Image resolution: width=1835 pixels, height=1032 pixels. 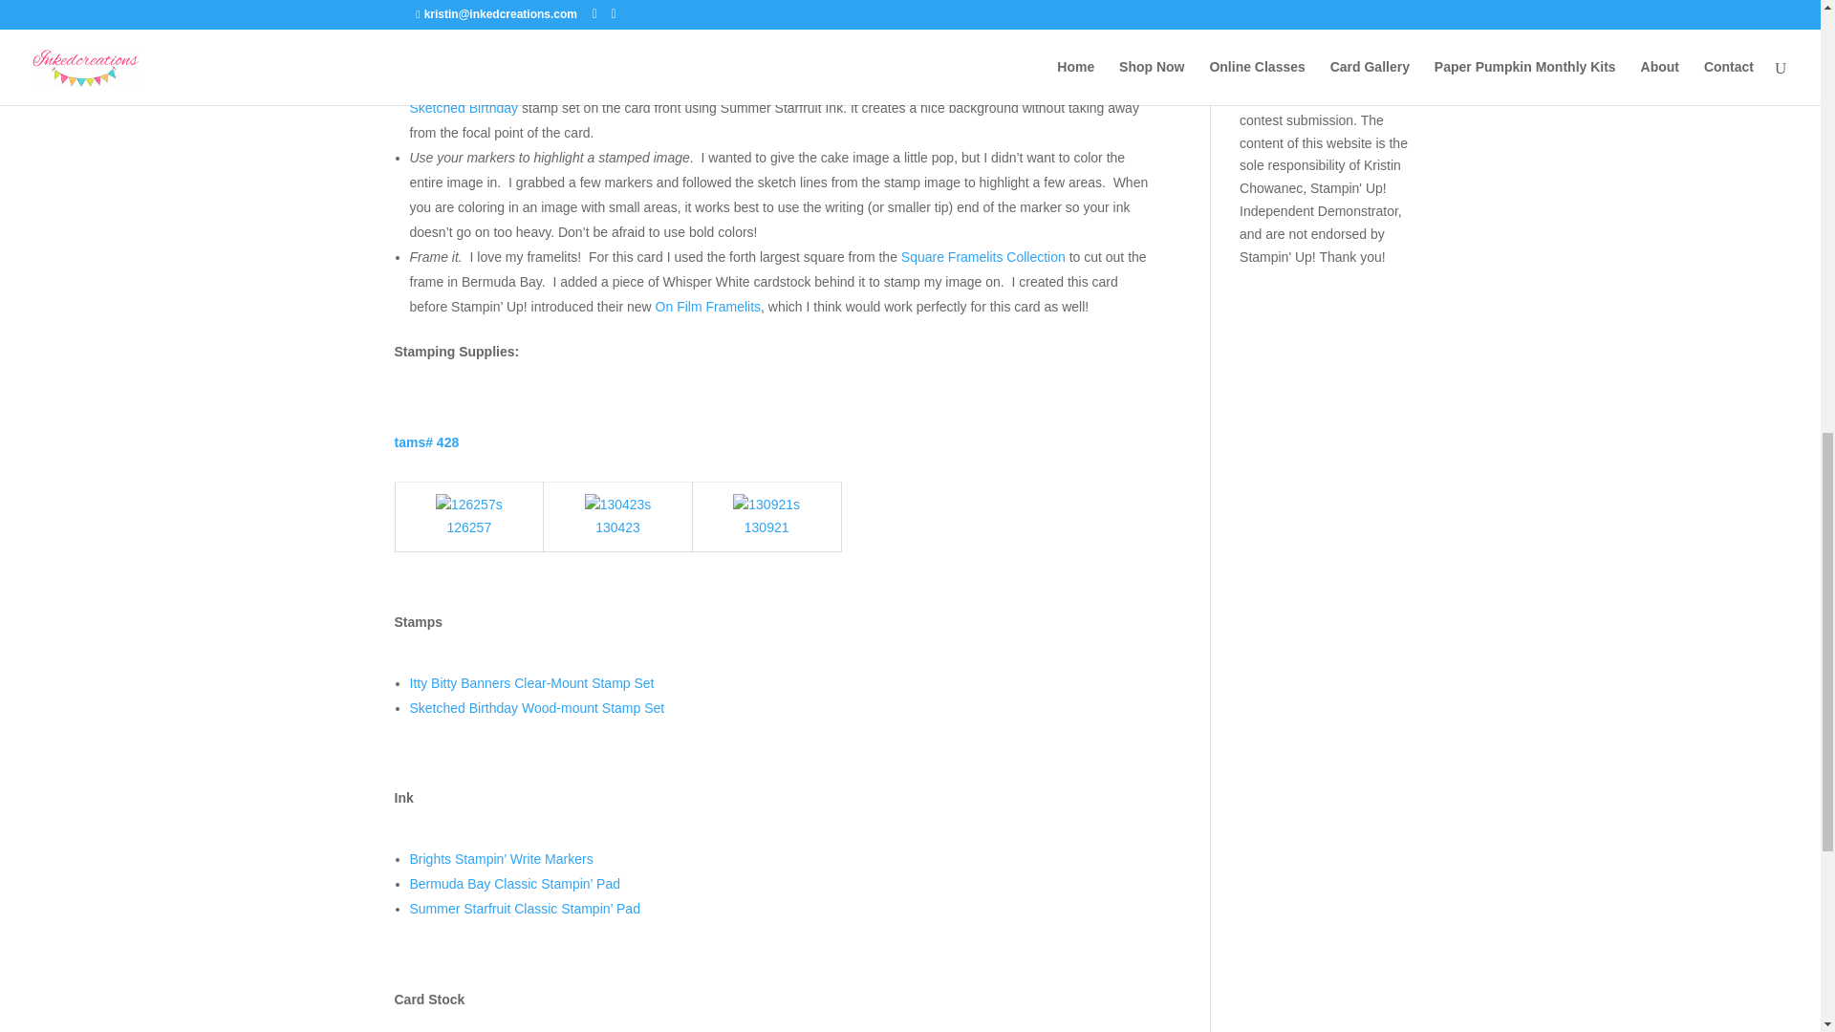 I want to click on Summer Starfruit Classic Stampin' Pad, so click(x=524, y=908).